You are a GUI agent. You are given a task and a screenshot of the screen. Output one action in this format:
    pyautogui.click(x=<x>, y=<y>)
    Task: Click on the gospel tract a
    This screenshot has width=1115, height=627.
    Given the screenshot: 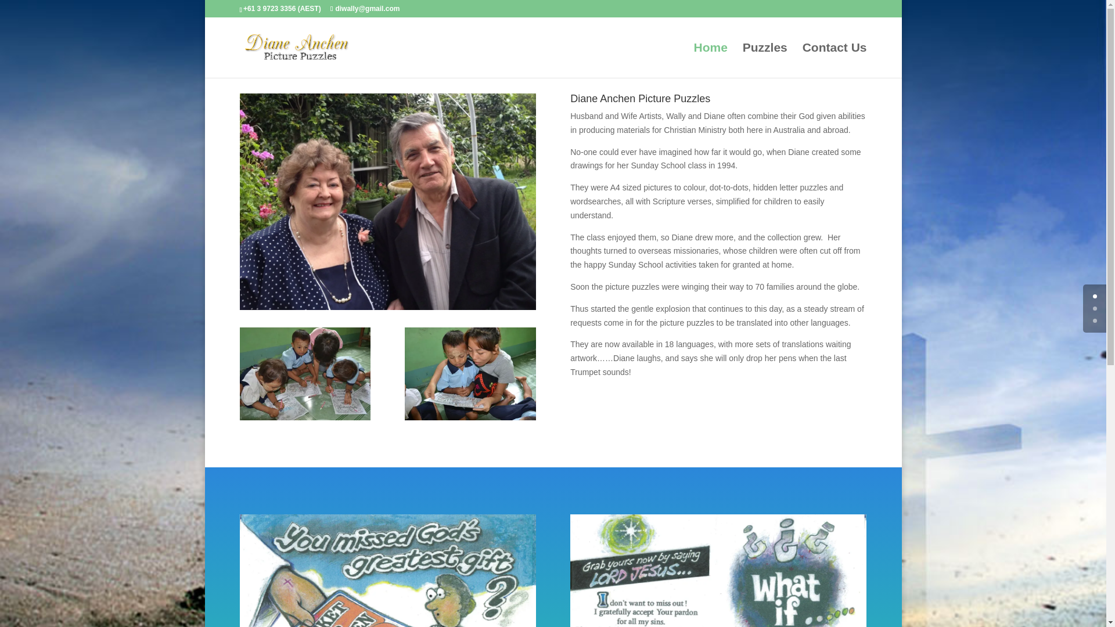 What is the action you would take?
    pyautogui.click(x=387, y=570)
    